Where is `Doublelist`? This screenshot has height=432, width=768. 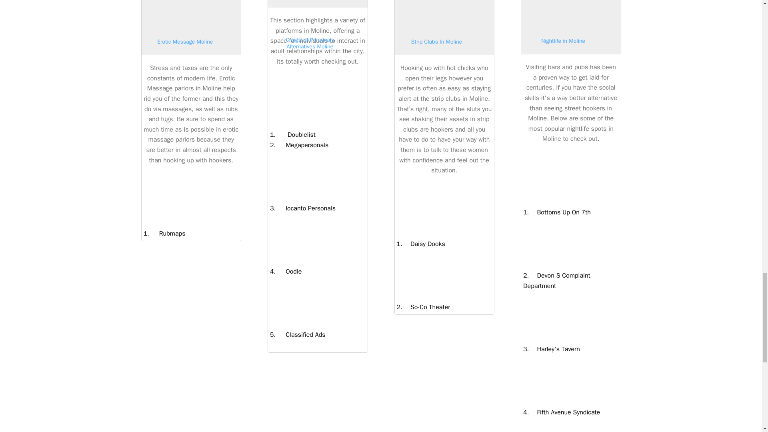
Doublelist is located at coordinates (296, 134).